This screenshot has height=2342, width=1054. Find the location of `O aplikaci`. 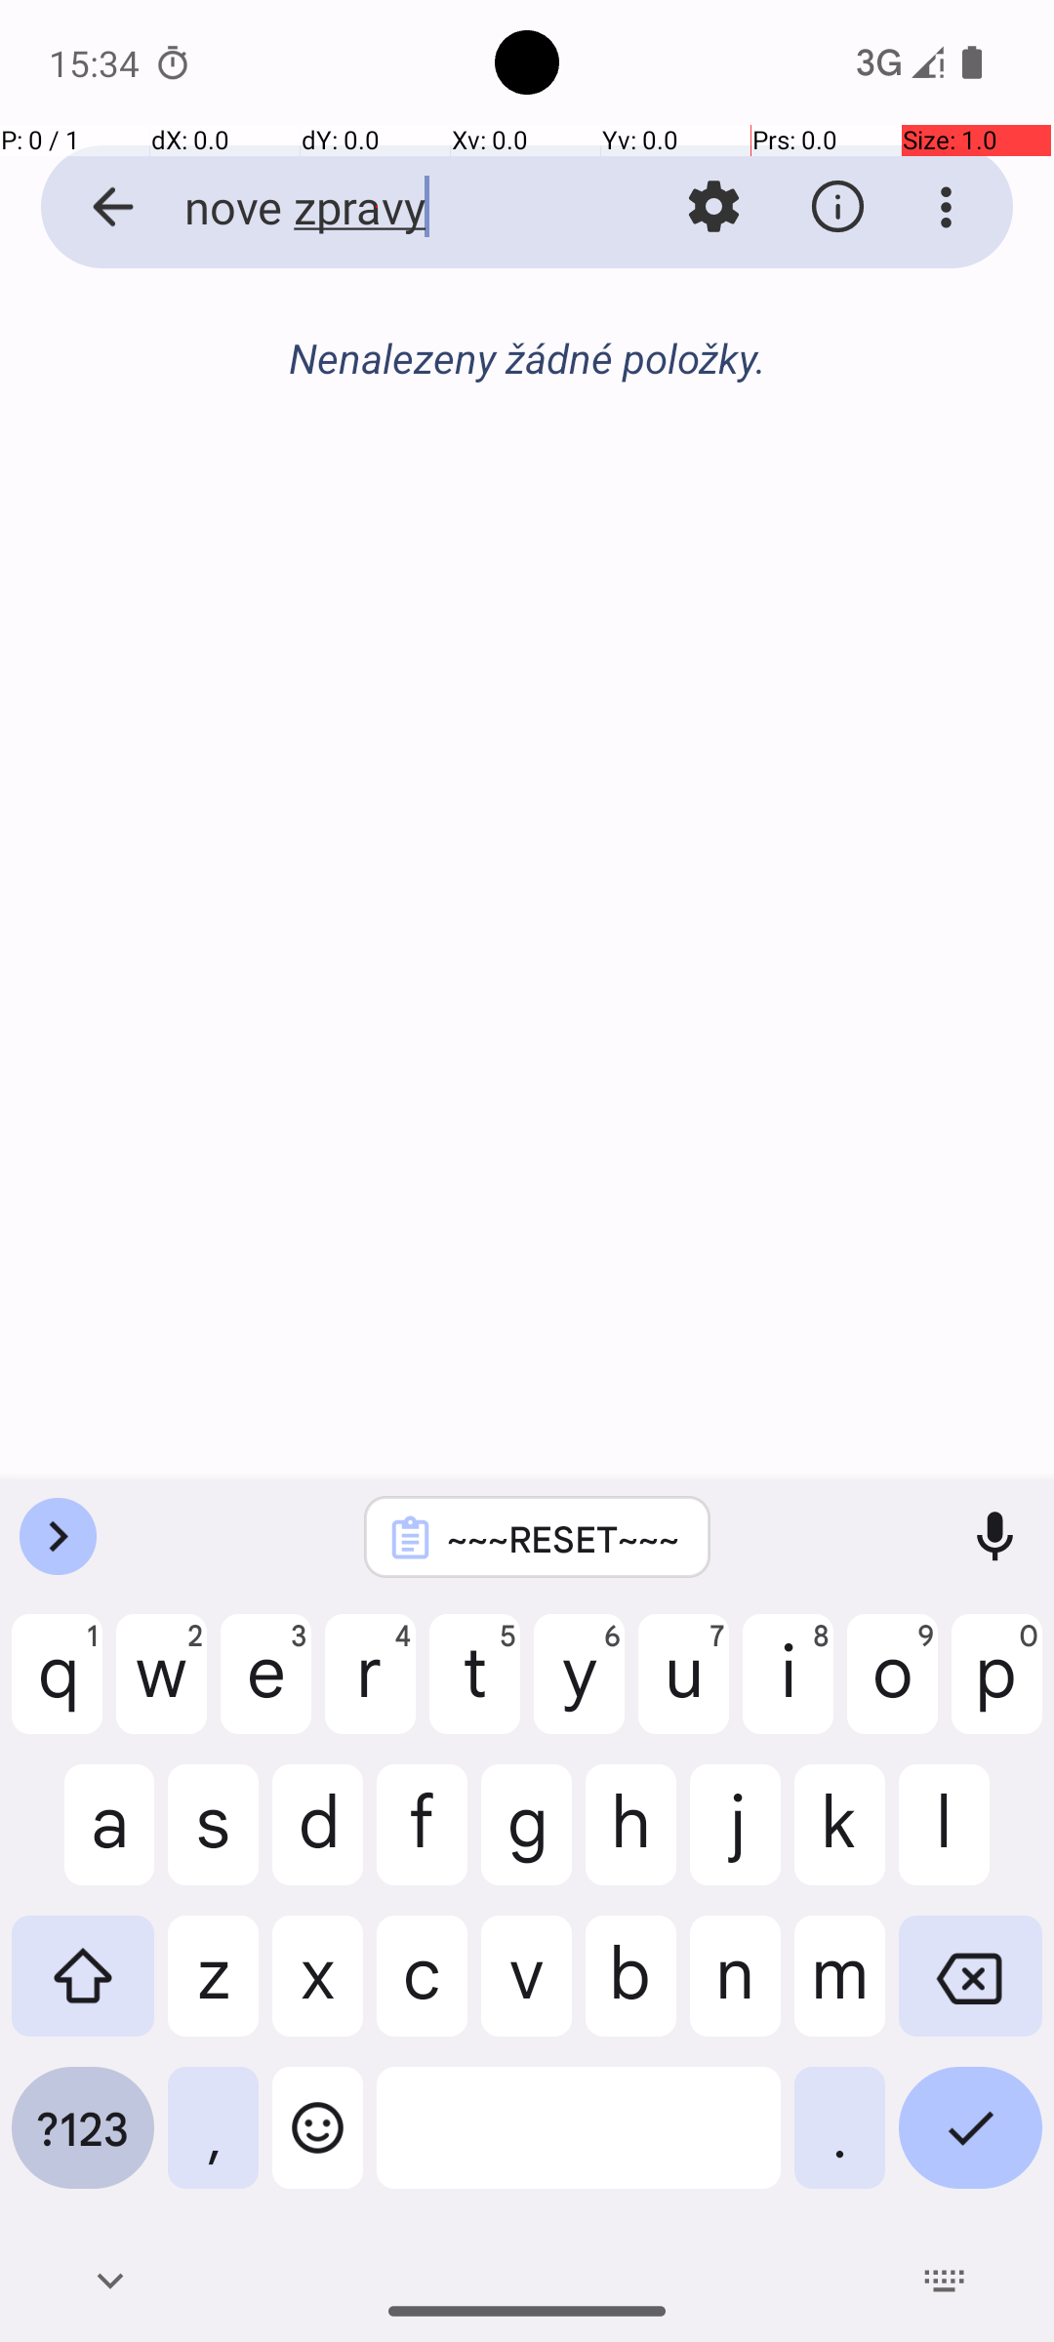

O aplikaci is located at coordinates (837, 207).